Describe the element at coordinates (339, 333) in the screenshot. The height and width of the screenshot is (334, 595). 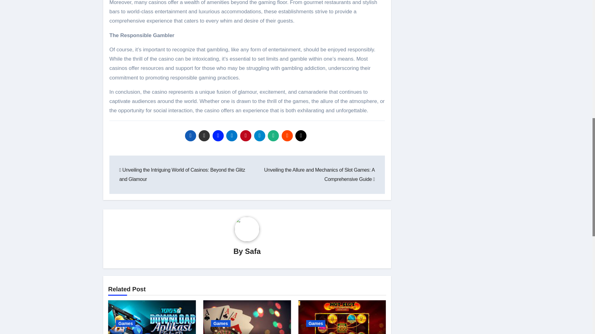
I see `Permalink to: The Evolution and Allure of Casinos` at that location.